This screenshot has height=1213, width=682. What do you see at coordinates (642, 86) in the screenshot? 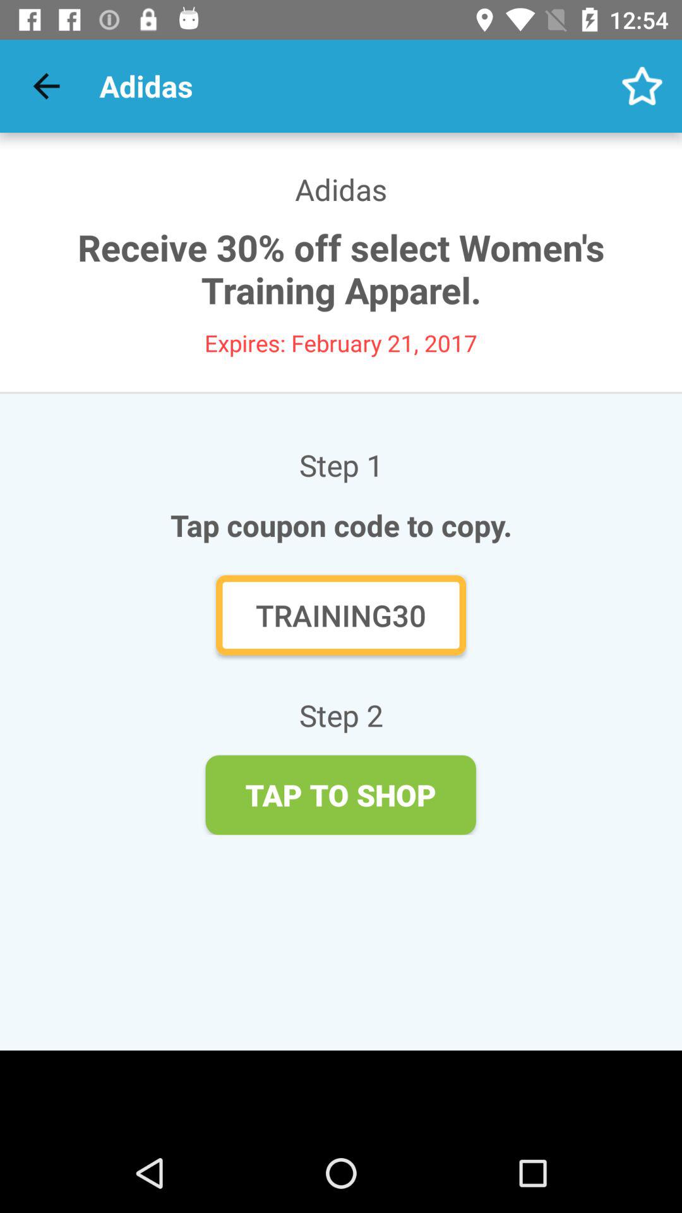
I see `open the item above adidas icon` at bounding box center [642, 86].